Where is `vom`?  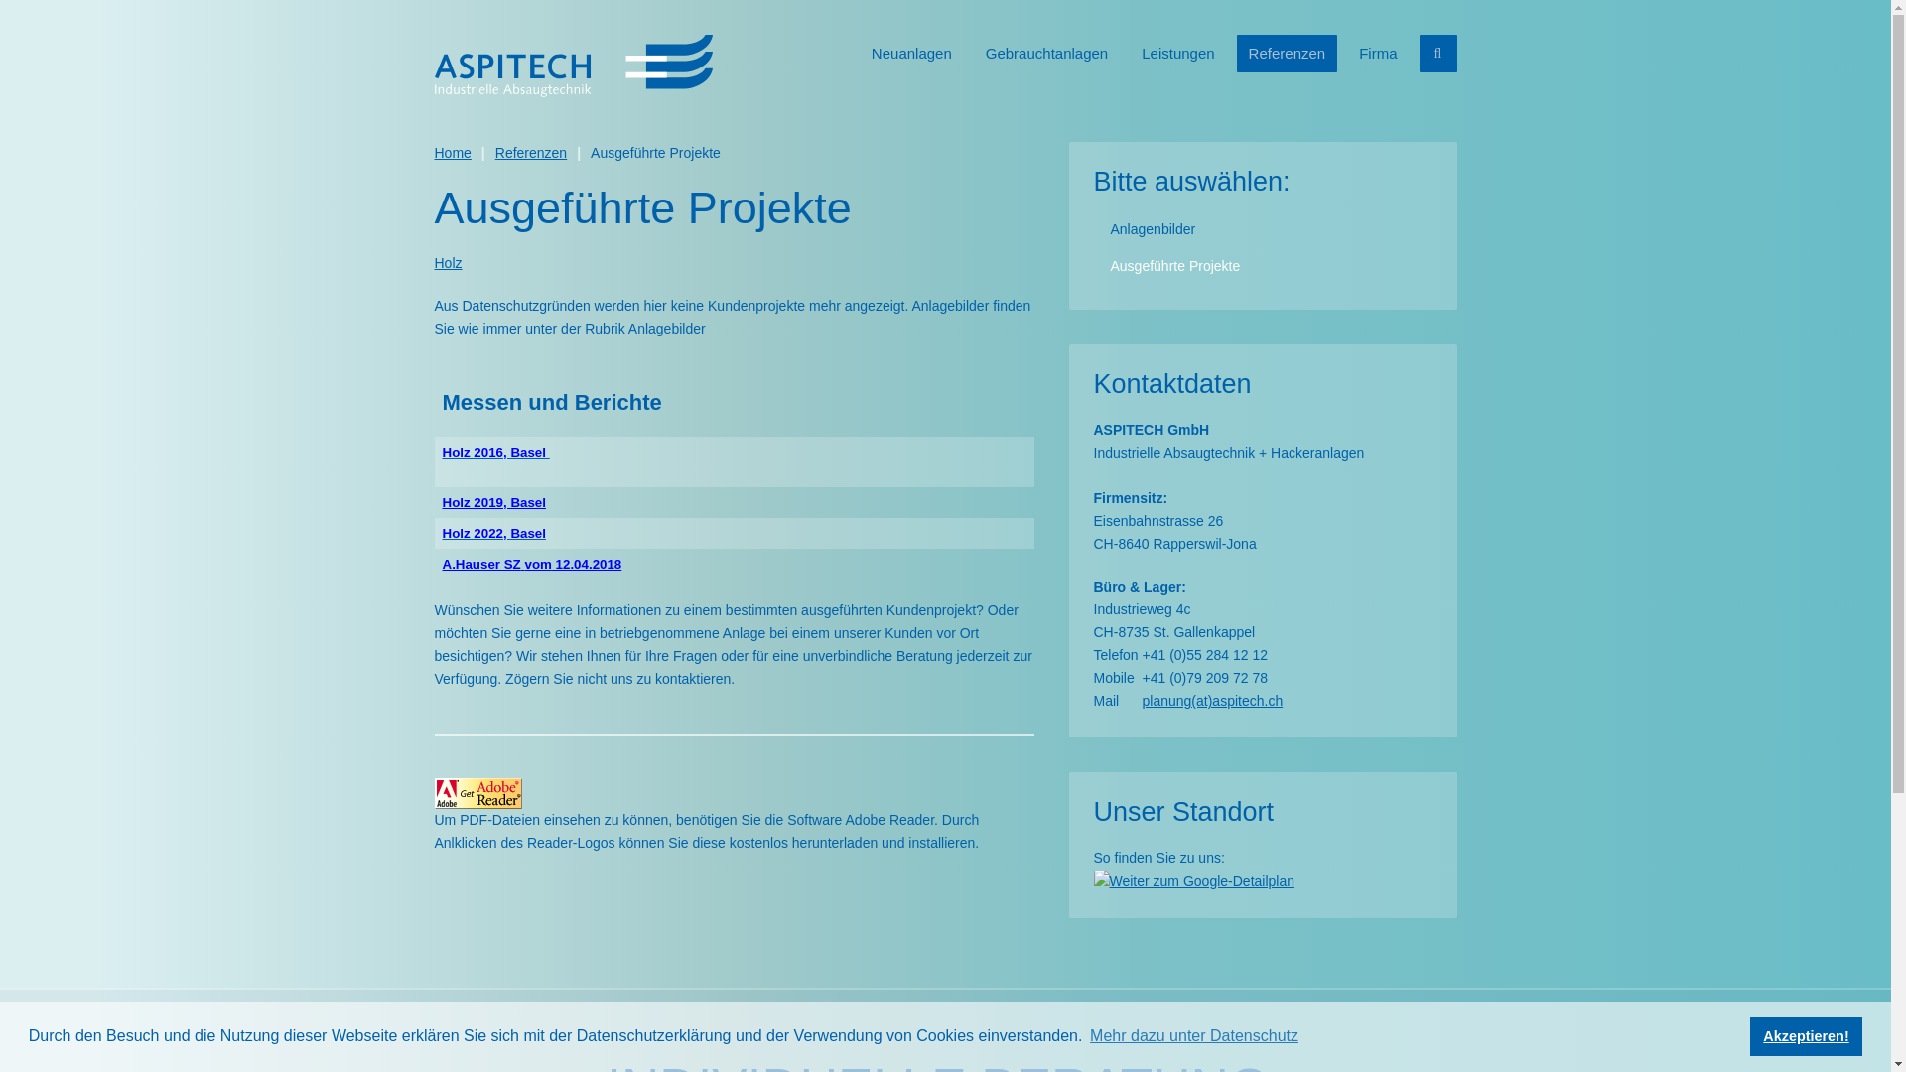
vom is located at coordinates (538, 564).